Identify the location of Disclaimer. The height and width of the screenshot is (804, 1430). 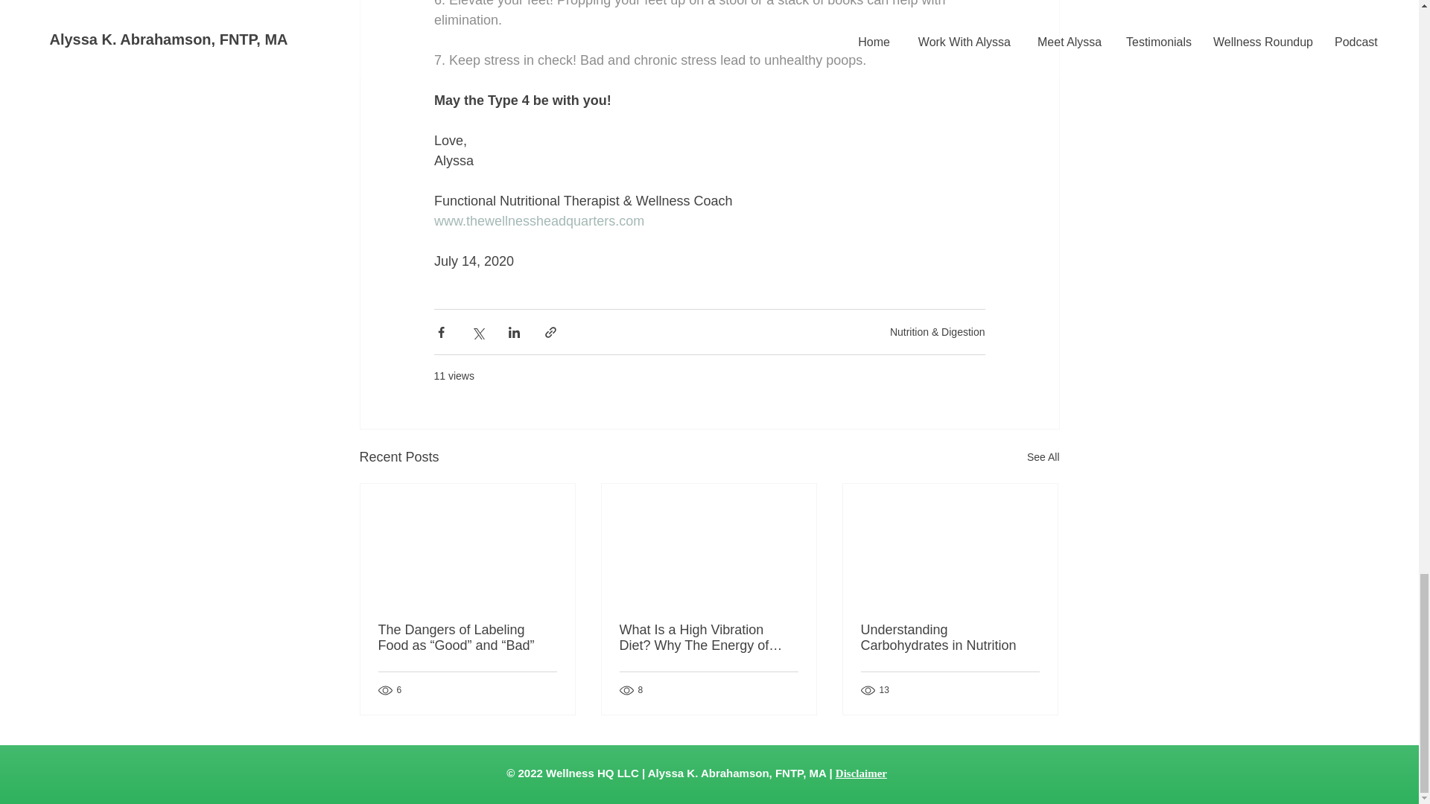
(861, 773).